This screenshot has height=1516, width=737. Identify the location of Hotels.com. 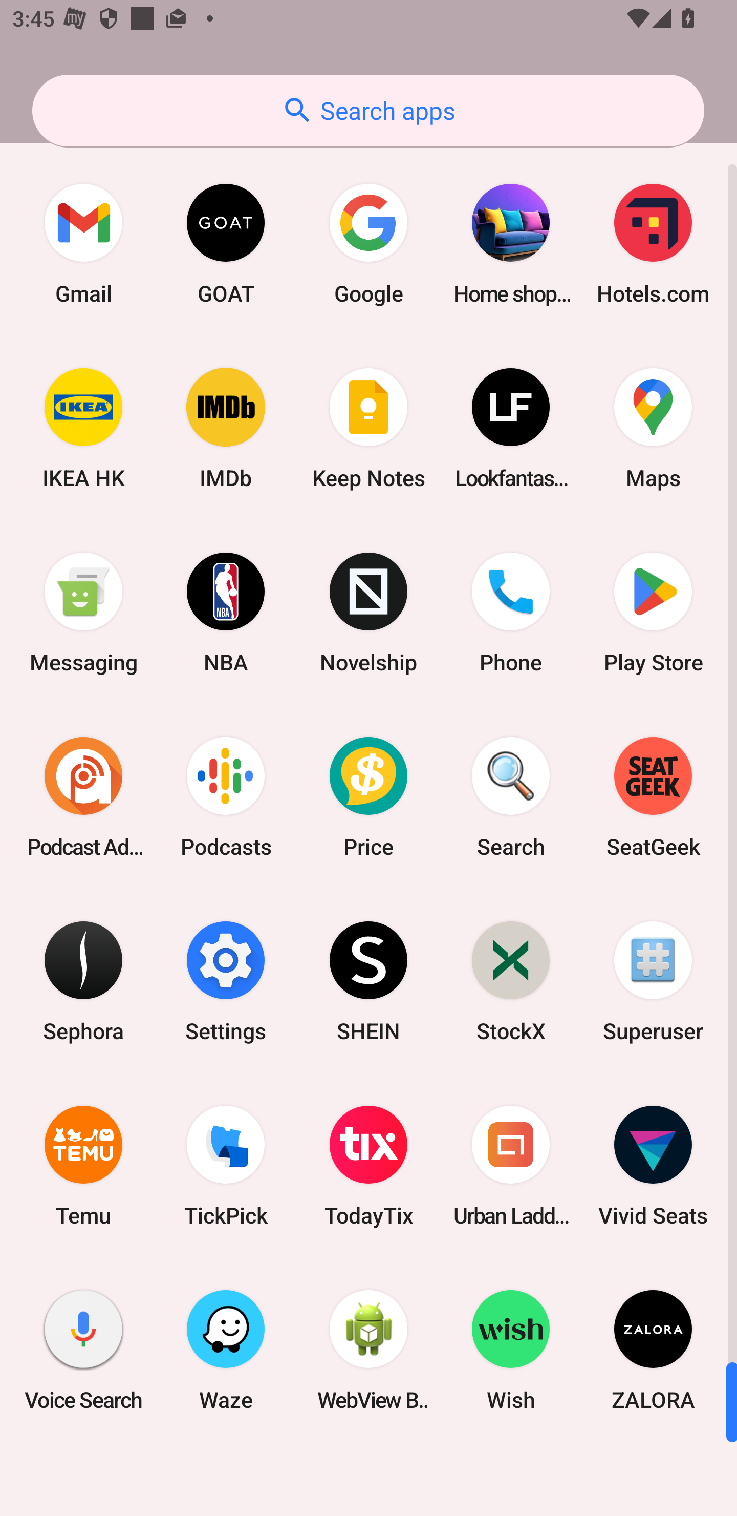
(653, 244).